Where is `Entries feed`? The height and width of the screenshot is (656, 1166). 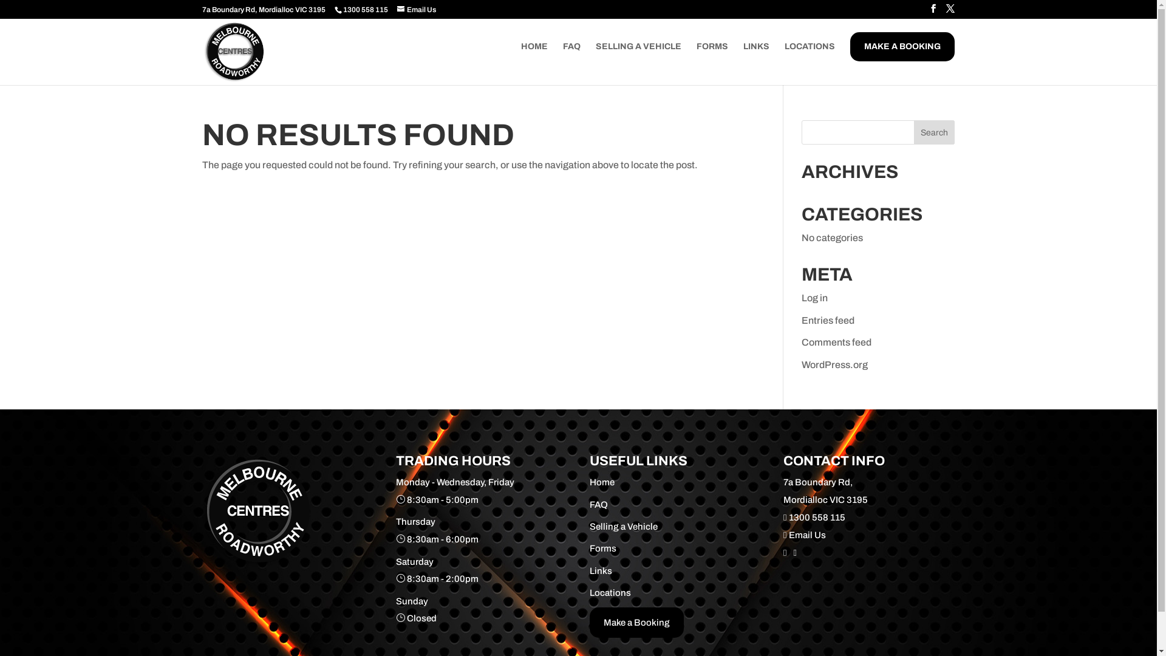
Entries feed is located at coordinates (828, 321).